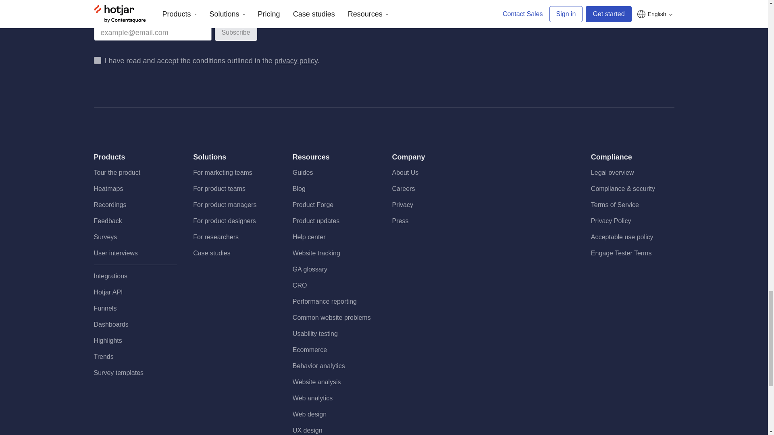 The image size is (774, 435). I want to click on Feedback, so click(107, 221).